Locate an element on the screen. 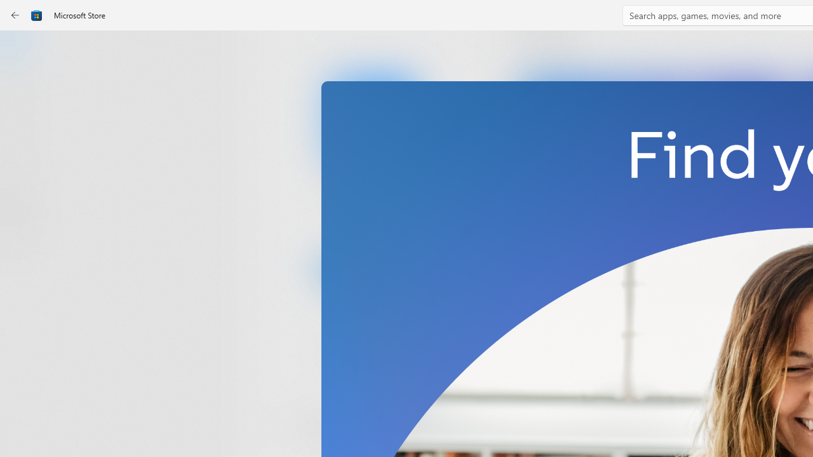  Back is located at coordinates (15, 15).